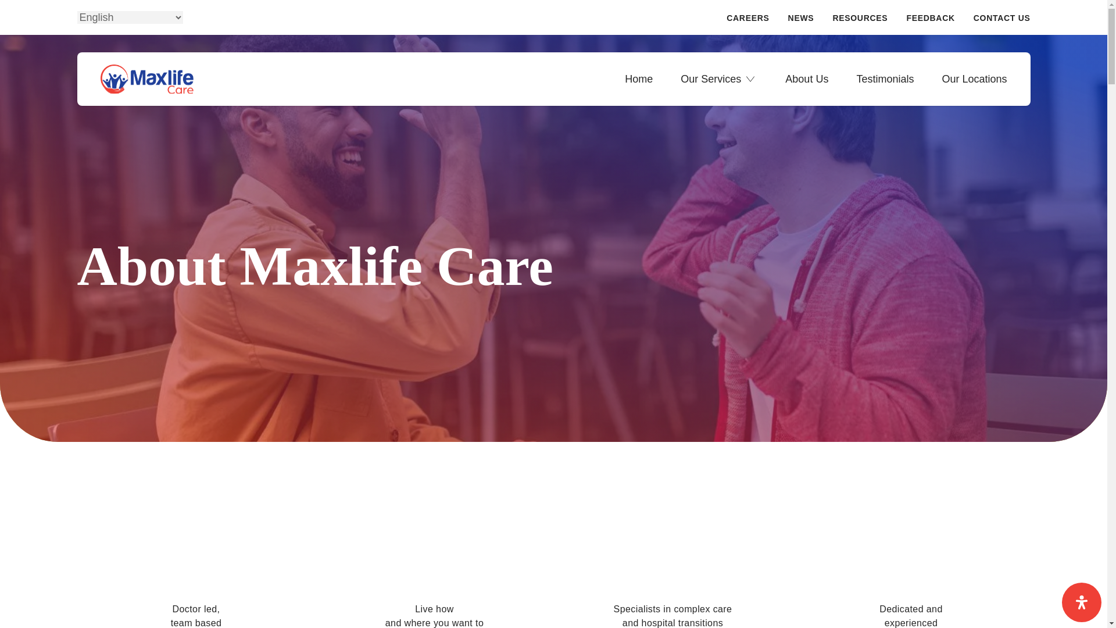 This screenshot has width=1116, height=628. What do you see at coordinates (885, 79) in the screenshot?
I see `Testimonials` at bounding box center [885, 79].